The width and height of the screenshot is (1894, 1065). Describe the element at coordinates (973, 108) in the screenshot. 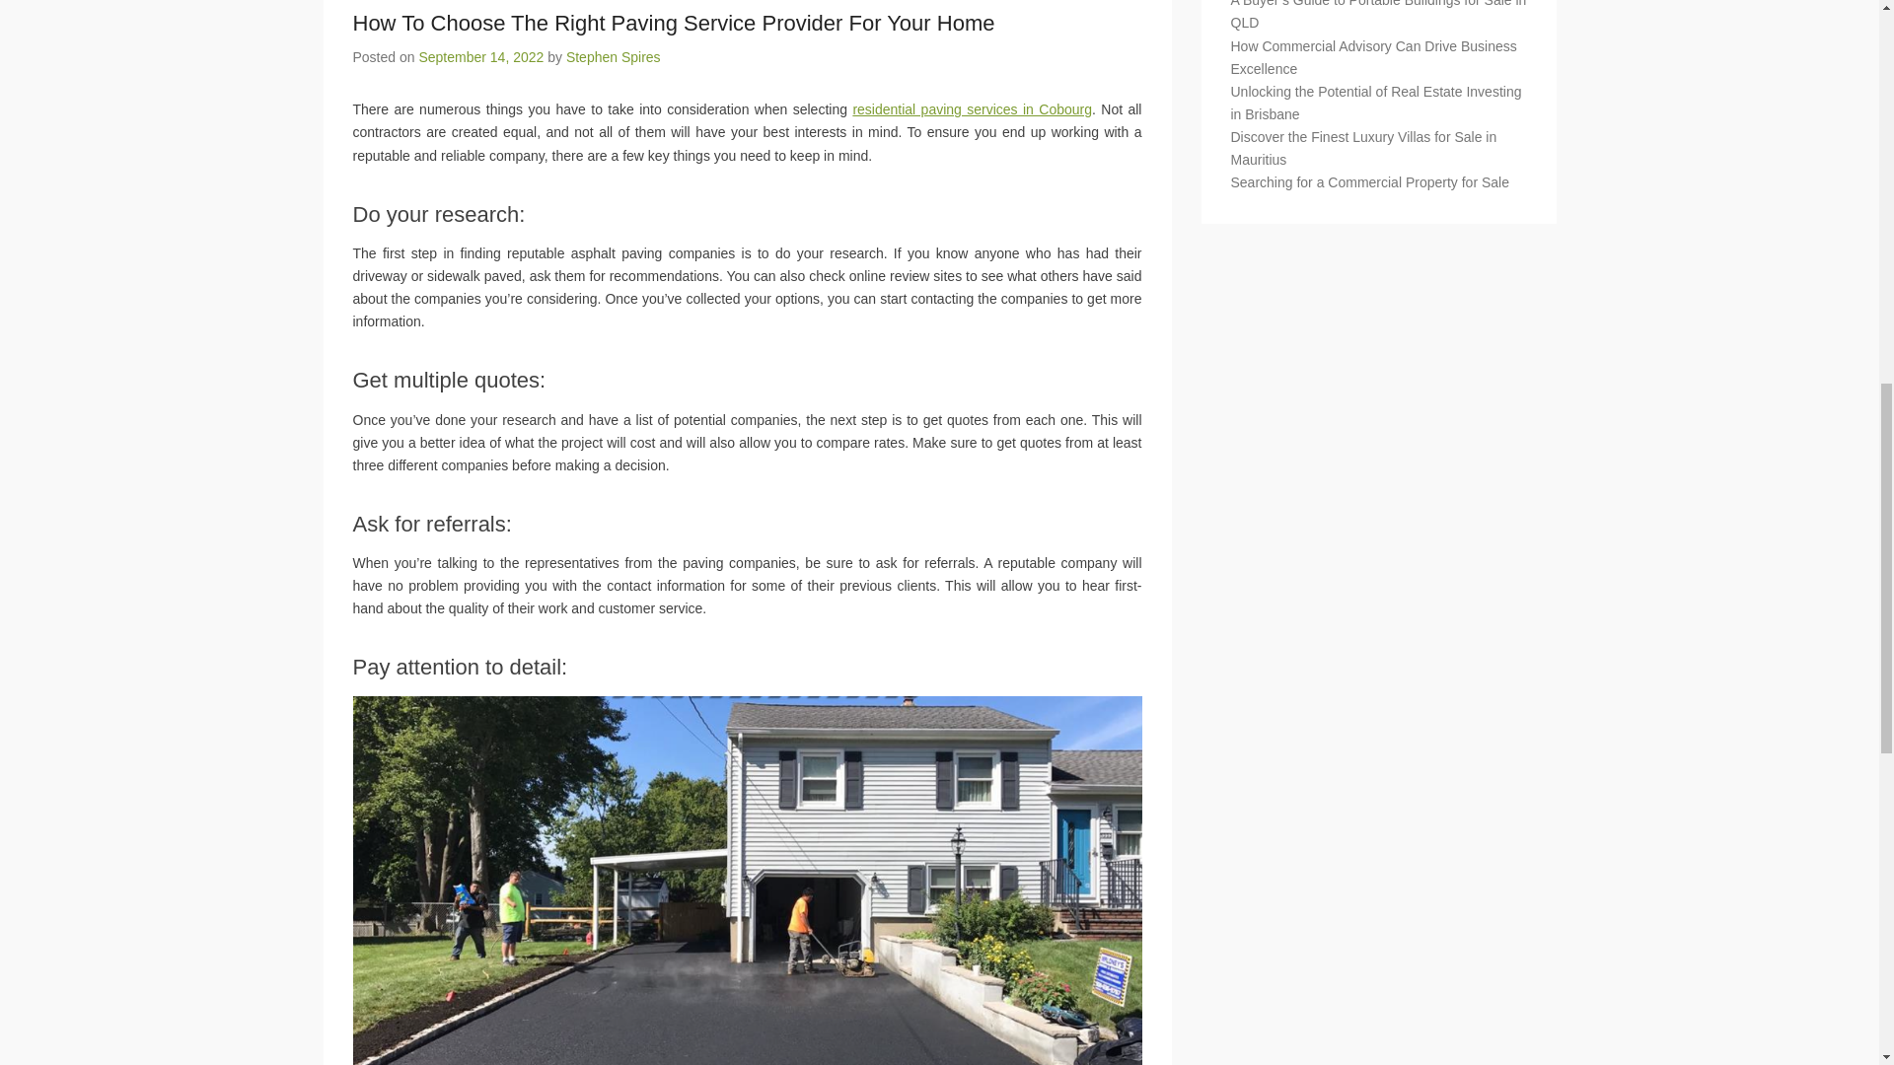

I see `residential paving services in Cobourg` at that location.